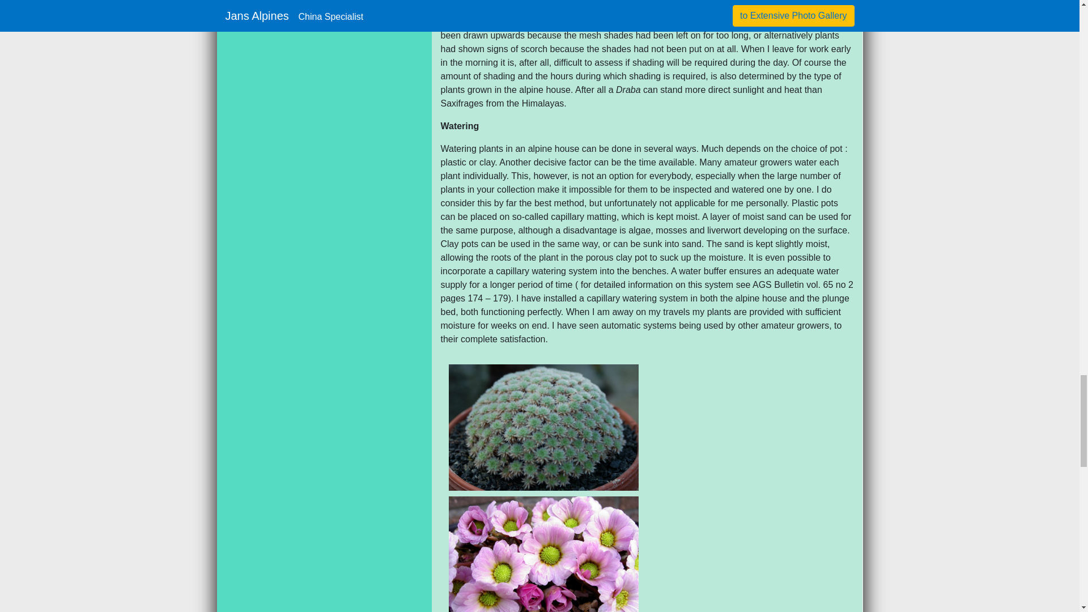 This screenshot has height=612, width=1088. I want to click on Androsace tapete, so click(543, 427).